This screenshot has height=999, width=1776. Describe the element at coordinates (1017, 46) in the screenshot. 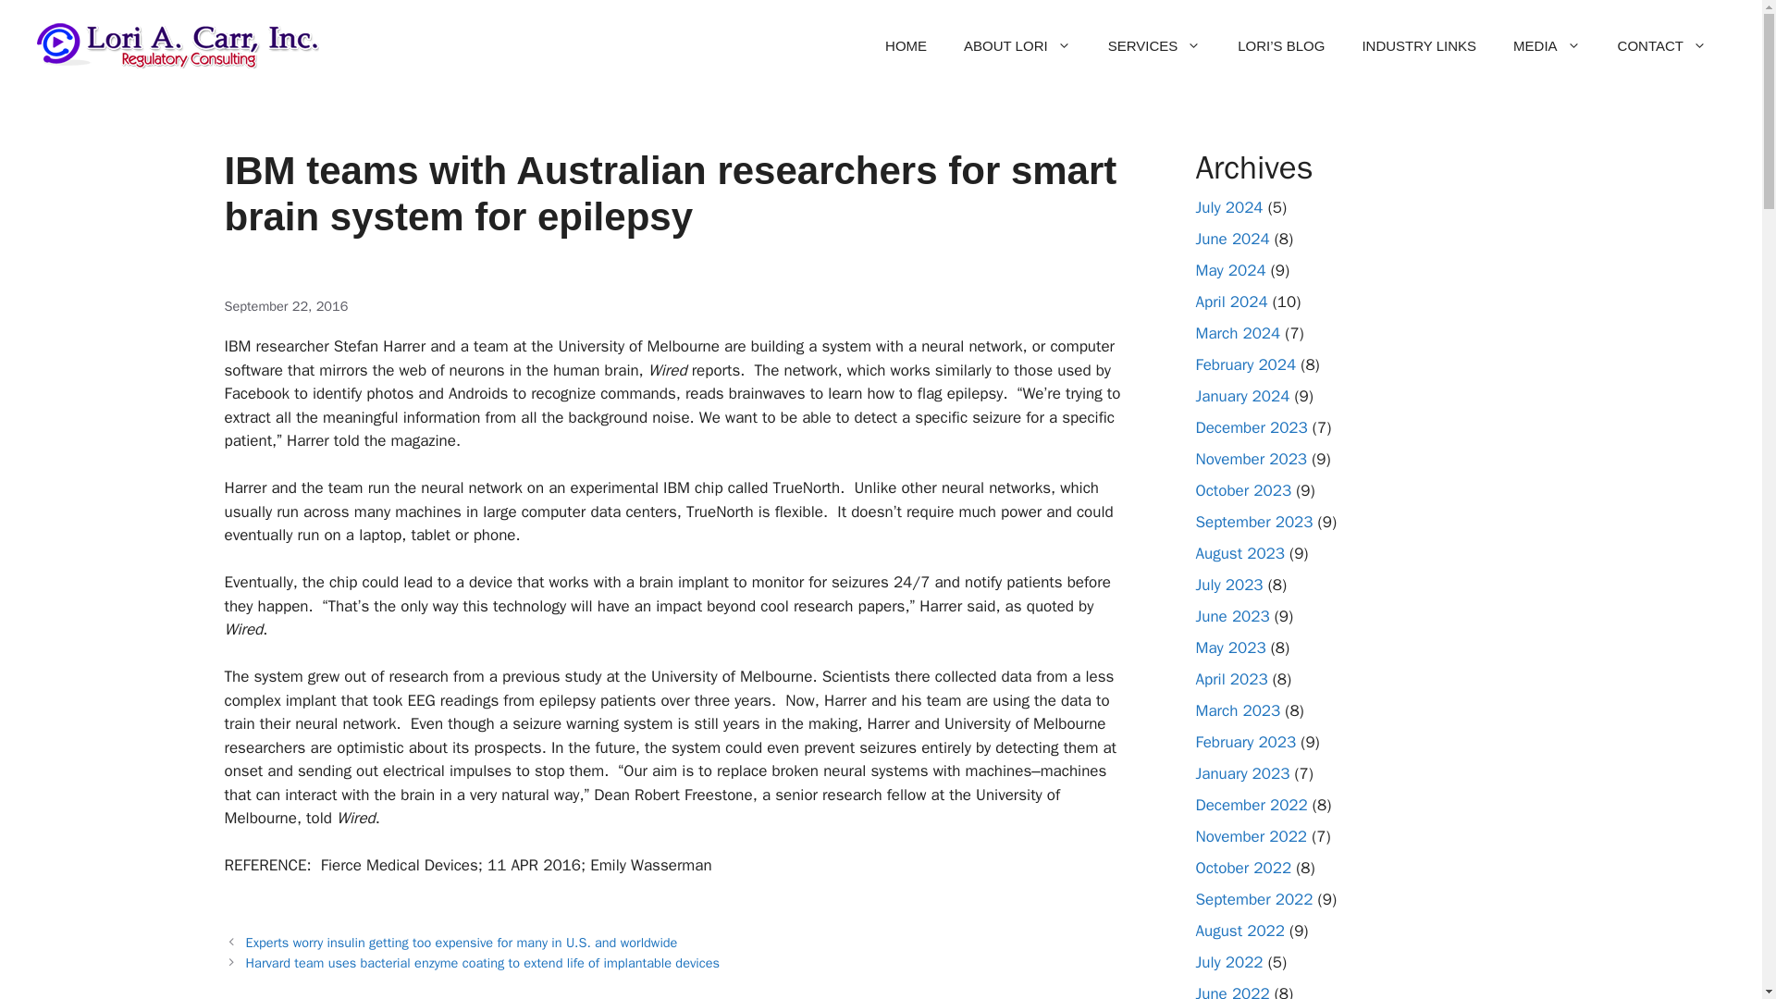

I see `ABOUT LORI` at that location.